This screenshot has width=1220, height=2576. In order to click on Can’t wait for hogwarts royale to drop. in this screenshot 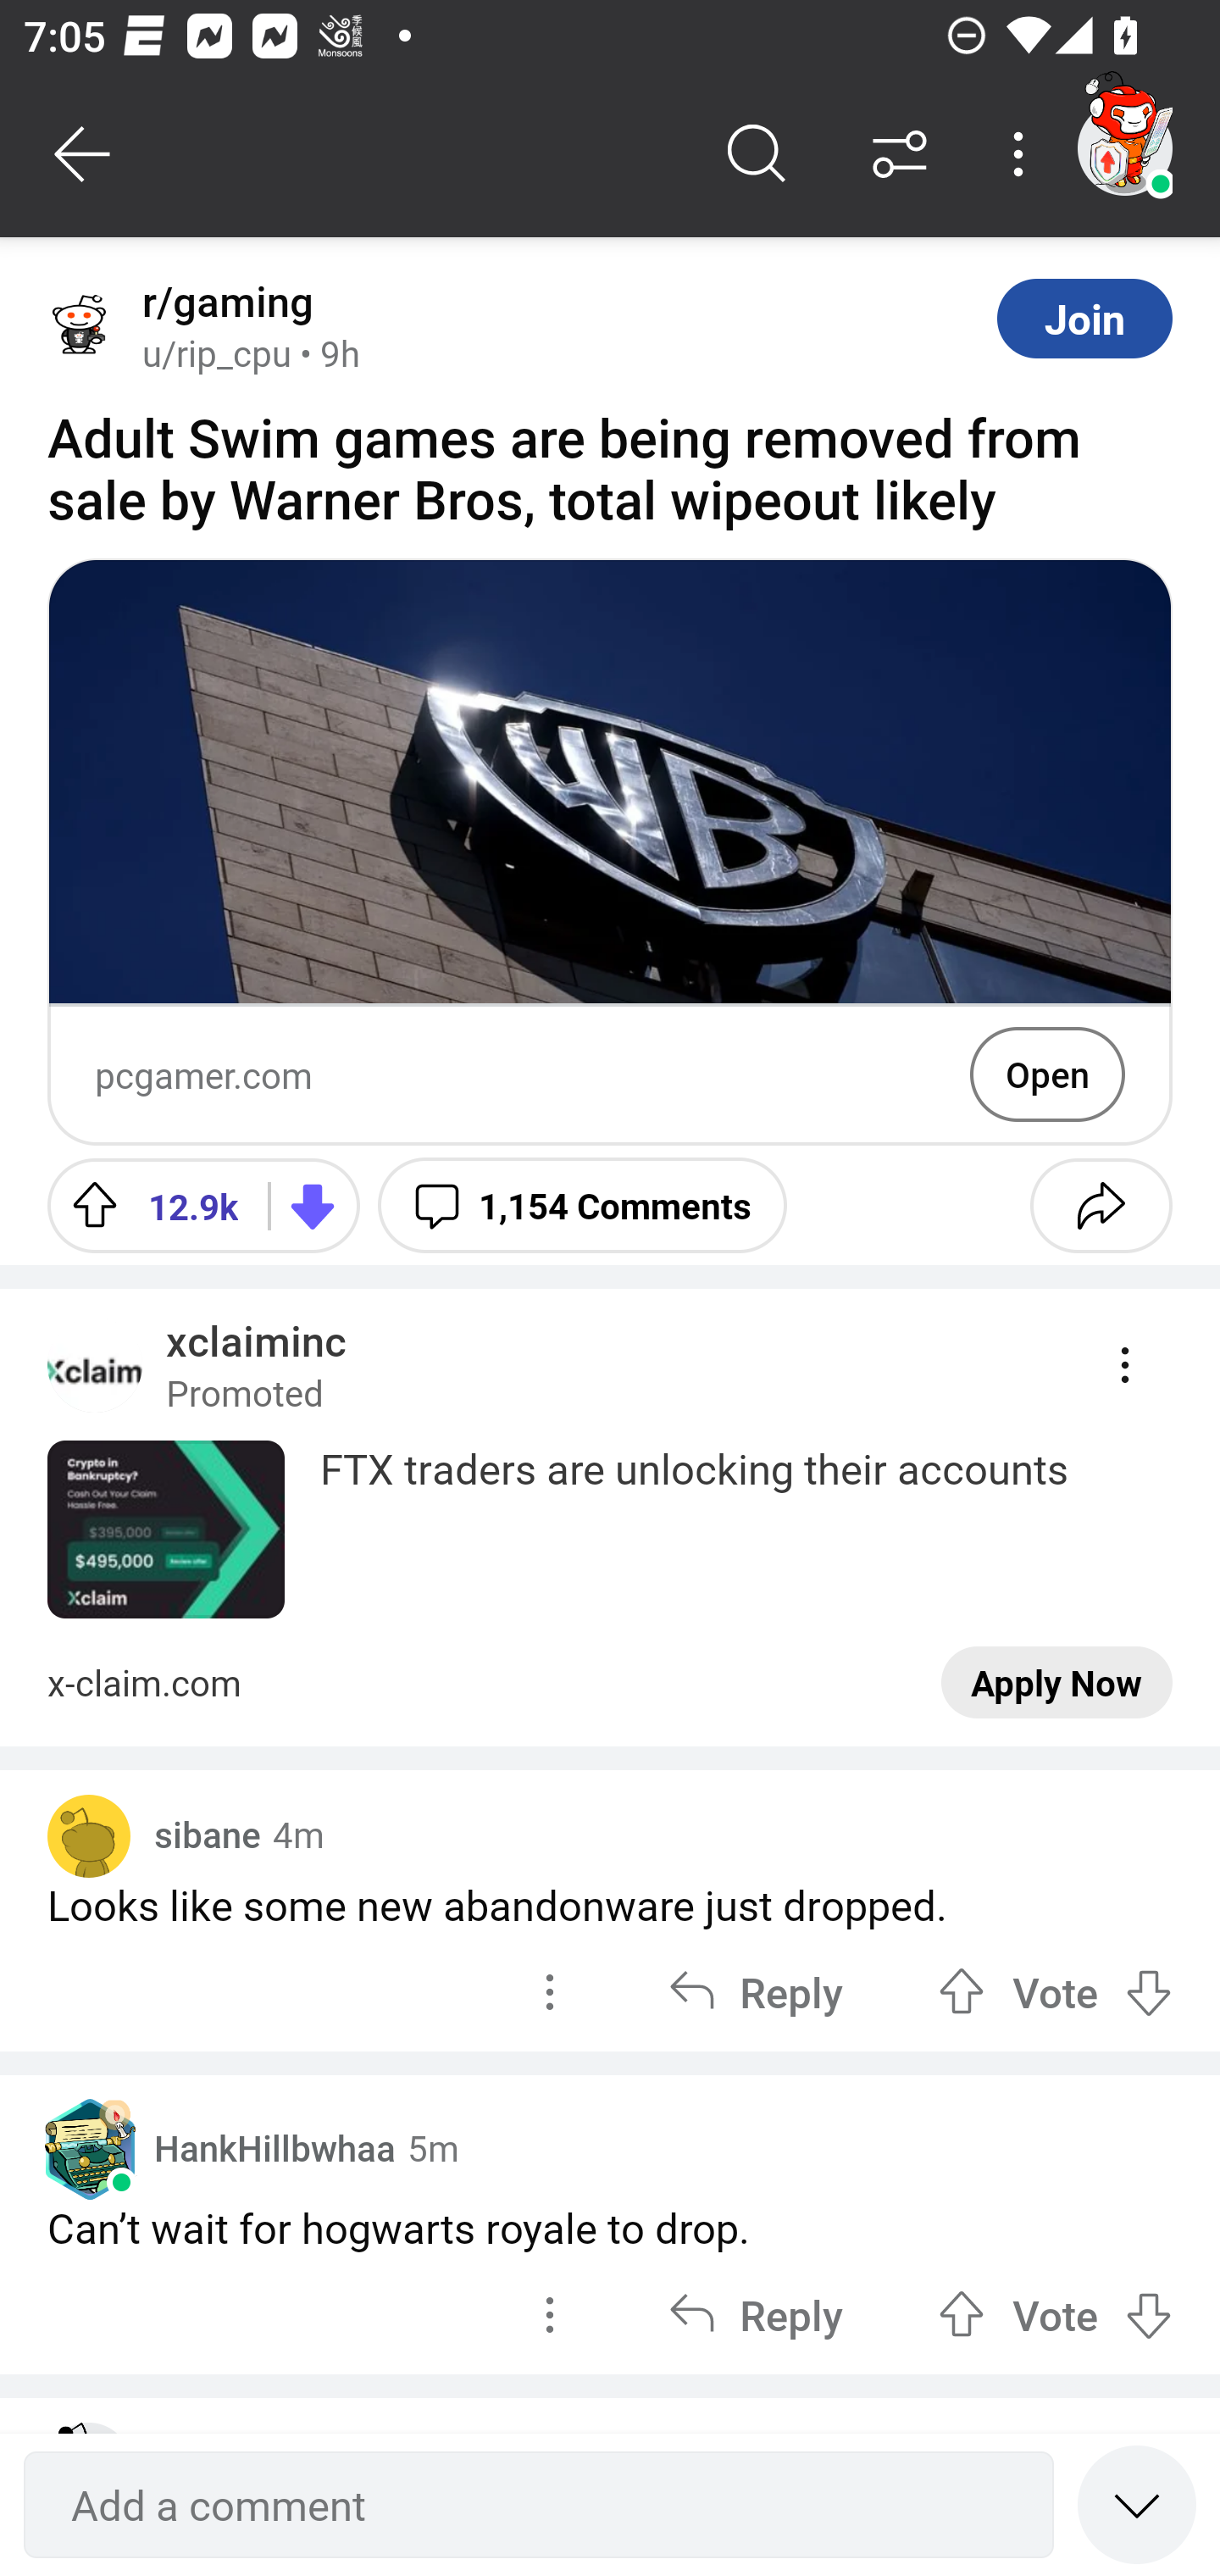, I will do `click(610, 2229)`.